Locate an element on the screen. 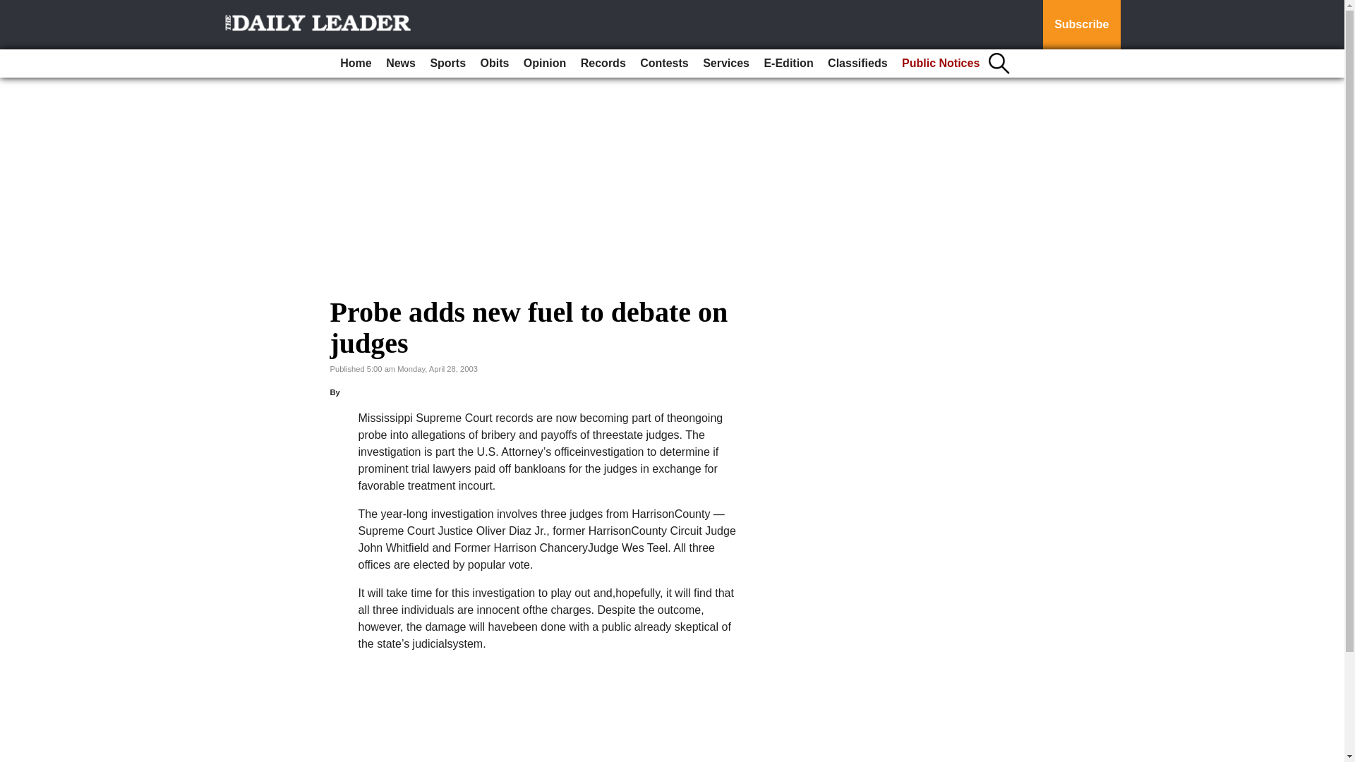 The image size is (1355, 762). Public Notices is located at coordinates (940, 64).